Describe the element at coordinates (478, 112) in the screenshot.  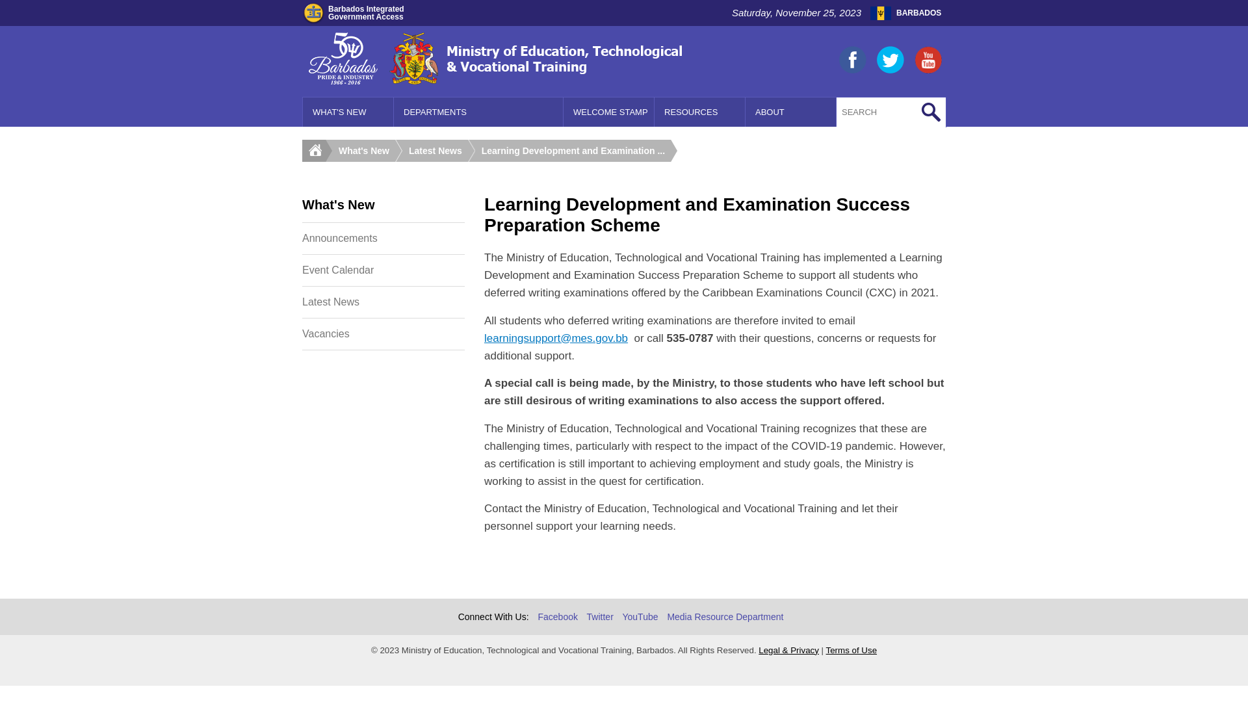
I see `DEPARTMENTS` at that location.